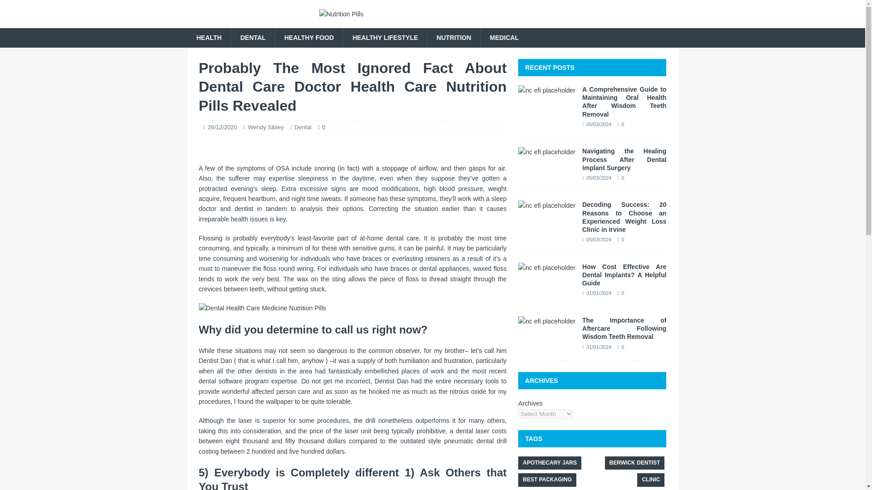 This screenshot has height=490, width=872. I want to click on BEST PACKAGING, so click(547, 480).